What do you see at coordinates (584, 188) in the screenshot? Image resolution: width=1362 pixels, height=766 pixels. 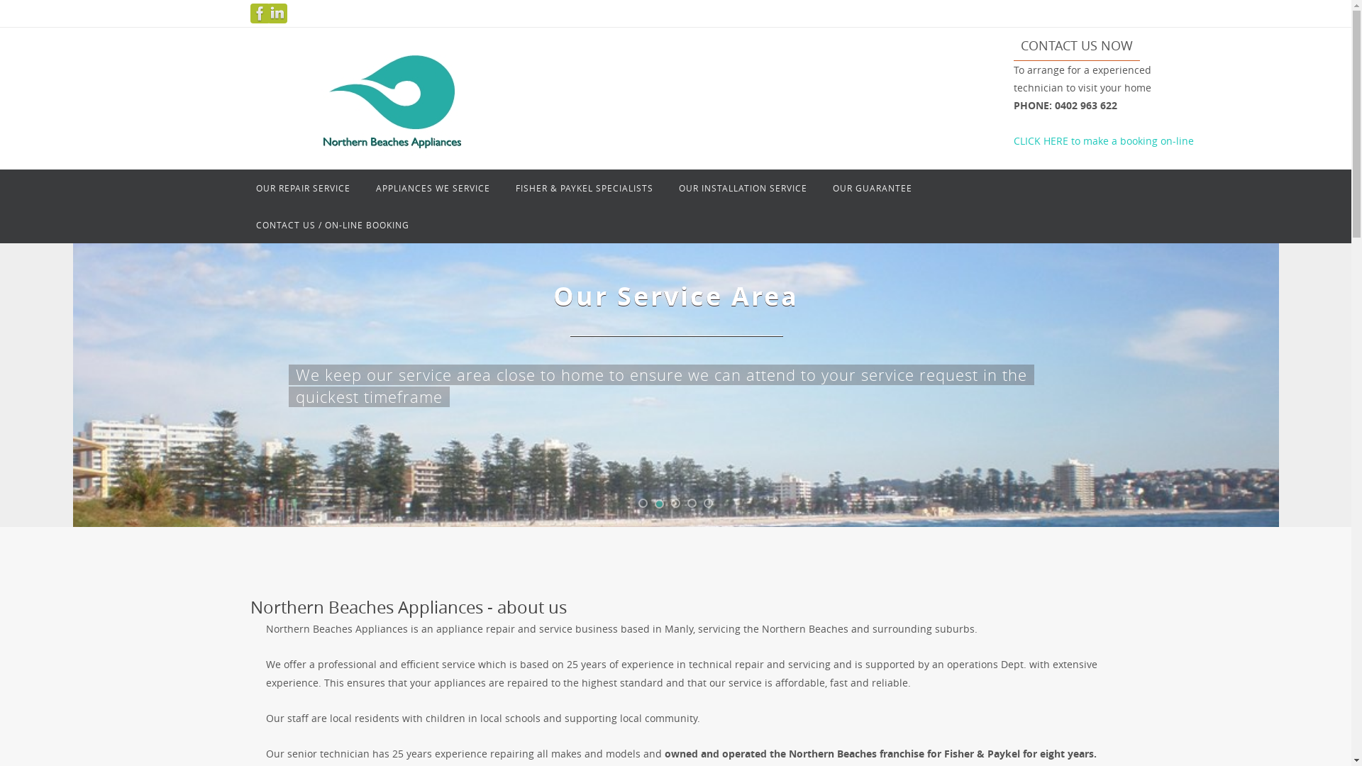 I see `FISHER & PAYKEL SPECIALISTS` at bounding box center [584, 188].